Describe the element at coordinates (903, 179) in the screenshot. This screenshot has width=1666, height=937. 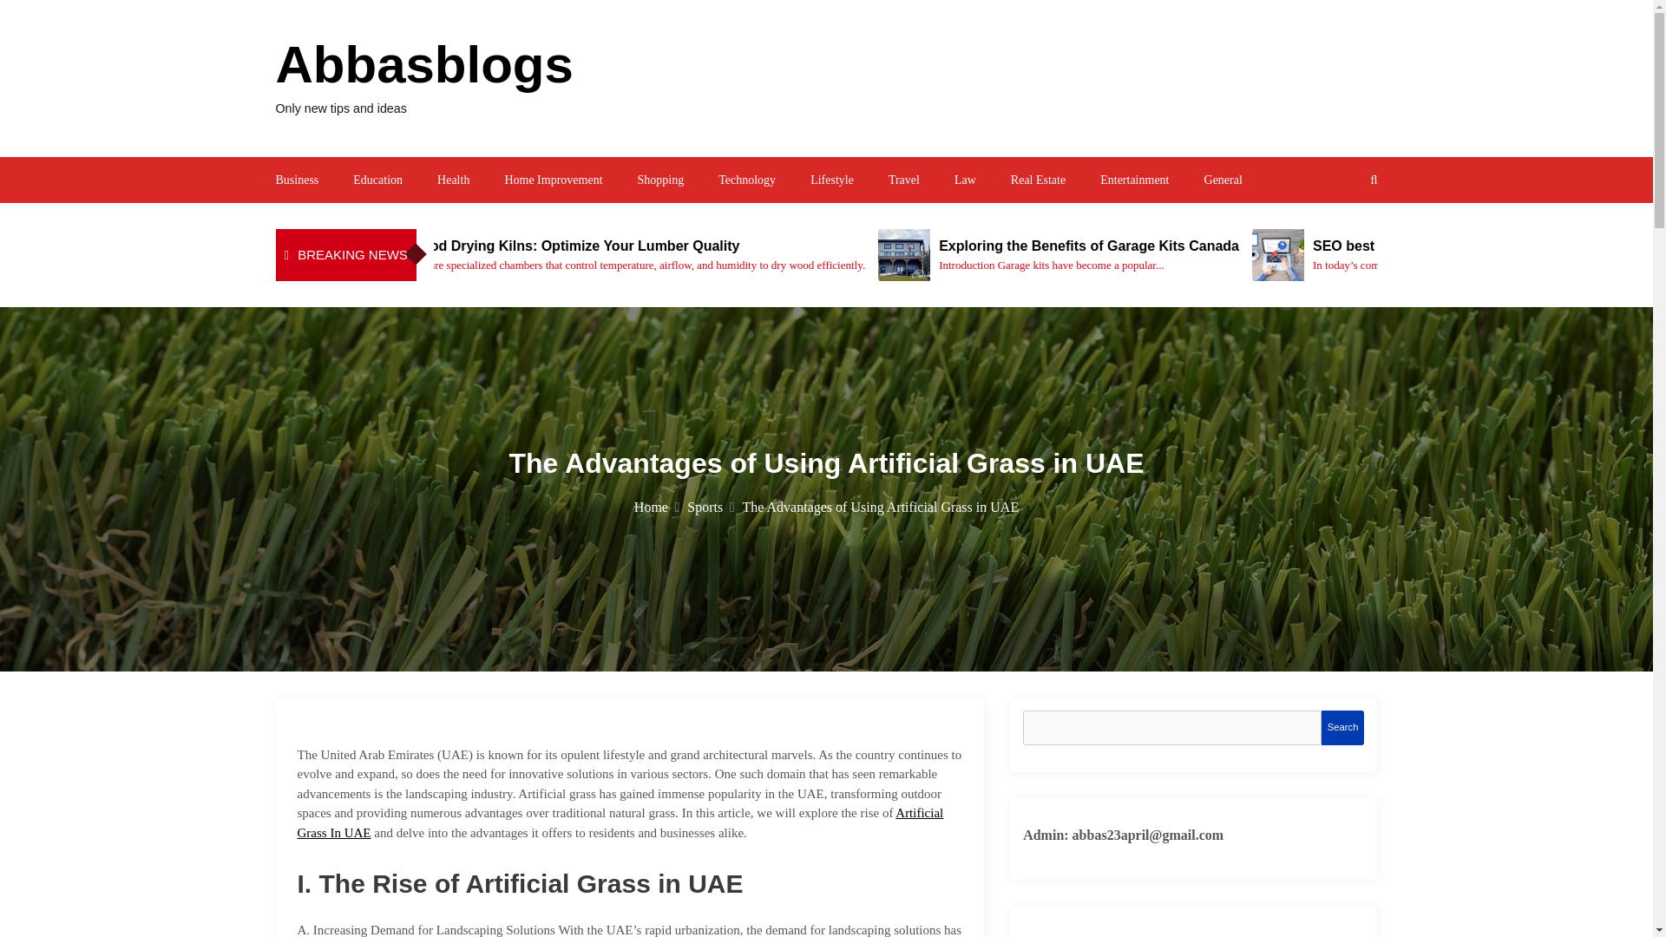
I see `Travel` at that location.